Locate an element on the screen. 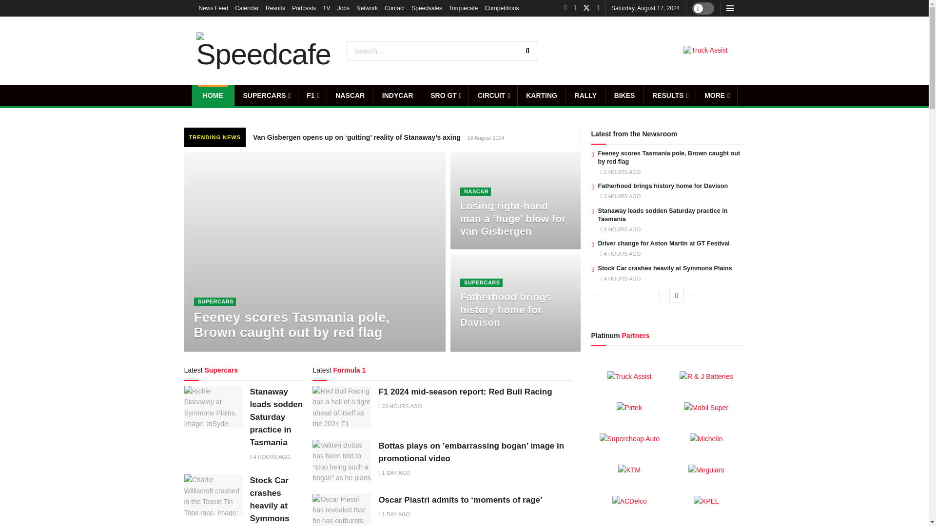  Network is located at coordinates (367, 8).